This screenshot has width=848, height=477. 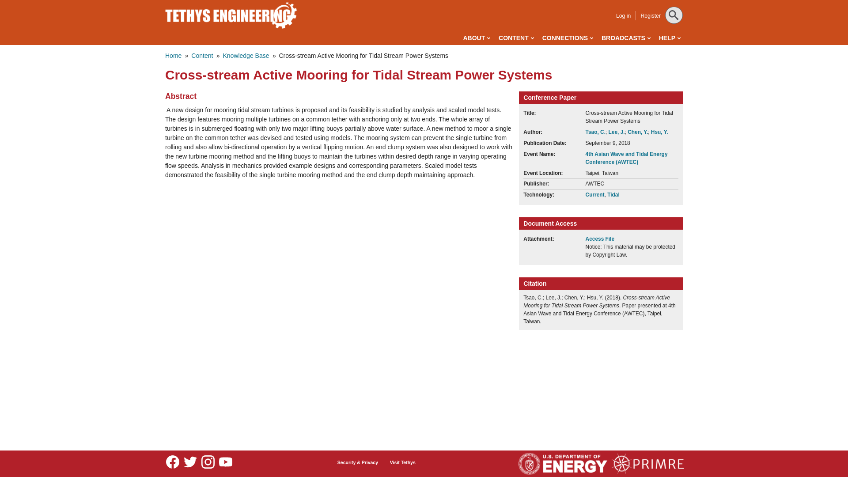 I want to click on CONTENT, so click(x=516, y=38).